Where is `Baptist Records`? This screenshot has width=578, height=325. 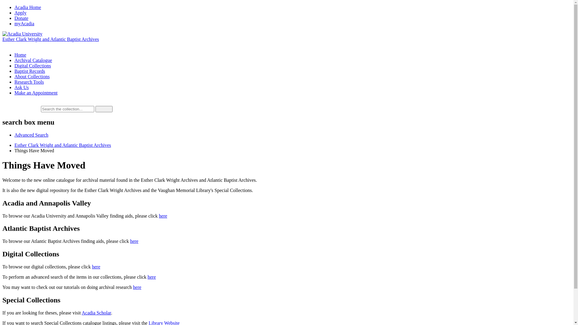 Baptist Records is located at coordinates (30, 71).